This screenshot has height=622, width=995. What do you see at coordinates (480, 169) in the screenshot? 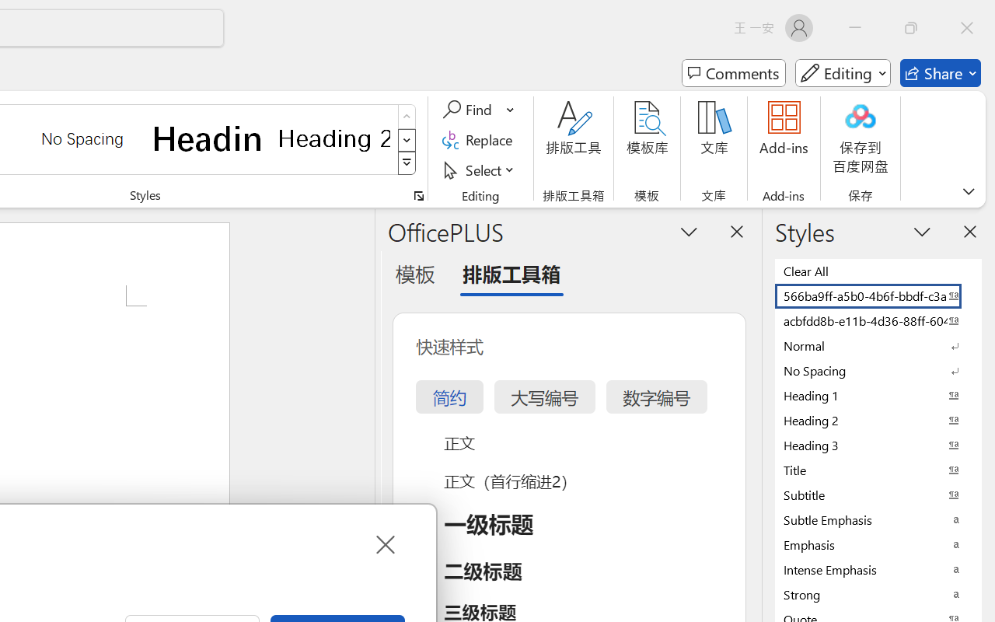
I see `Select` at bounding box center [480, 169].